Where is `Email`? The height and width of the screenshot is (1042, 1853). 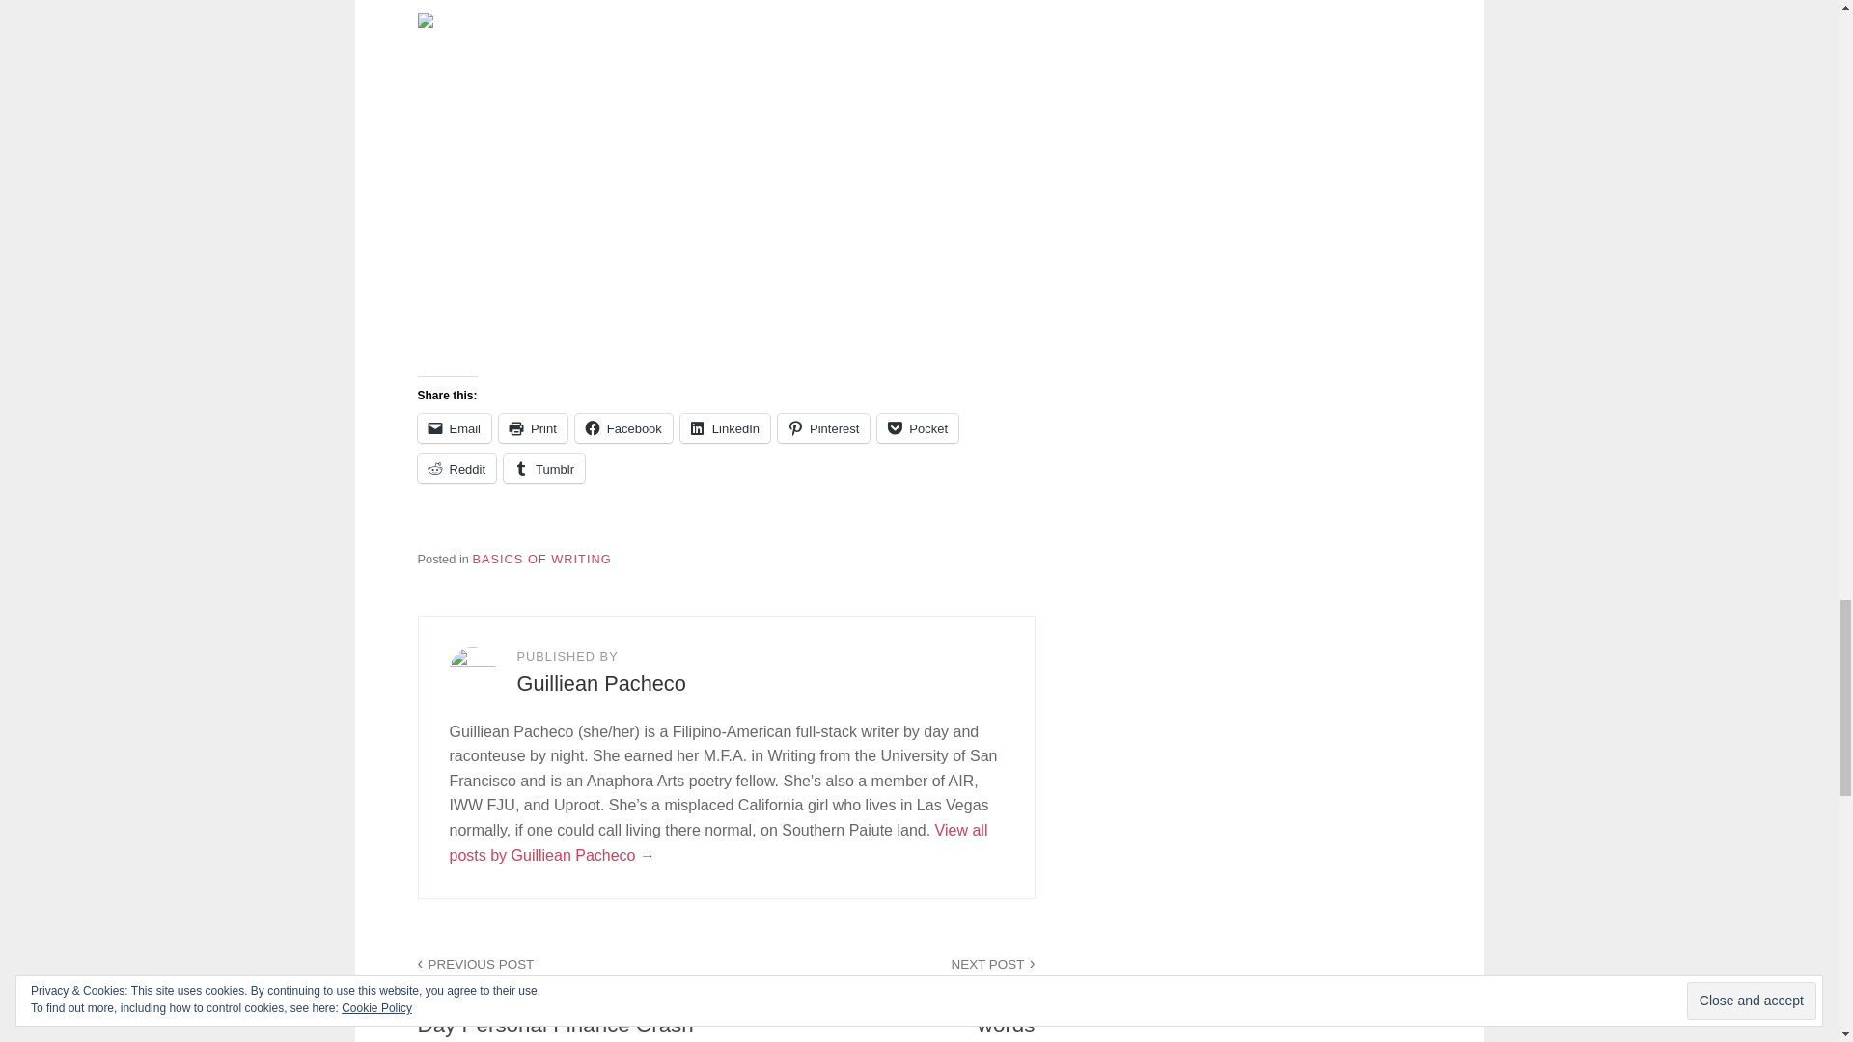 Email is located at coordinates (880, 986).